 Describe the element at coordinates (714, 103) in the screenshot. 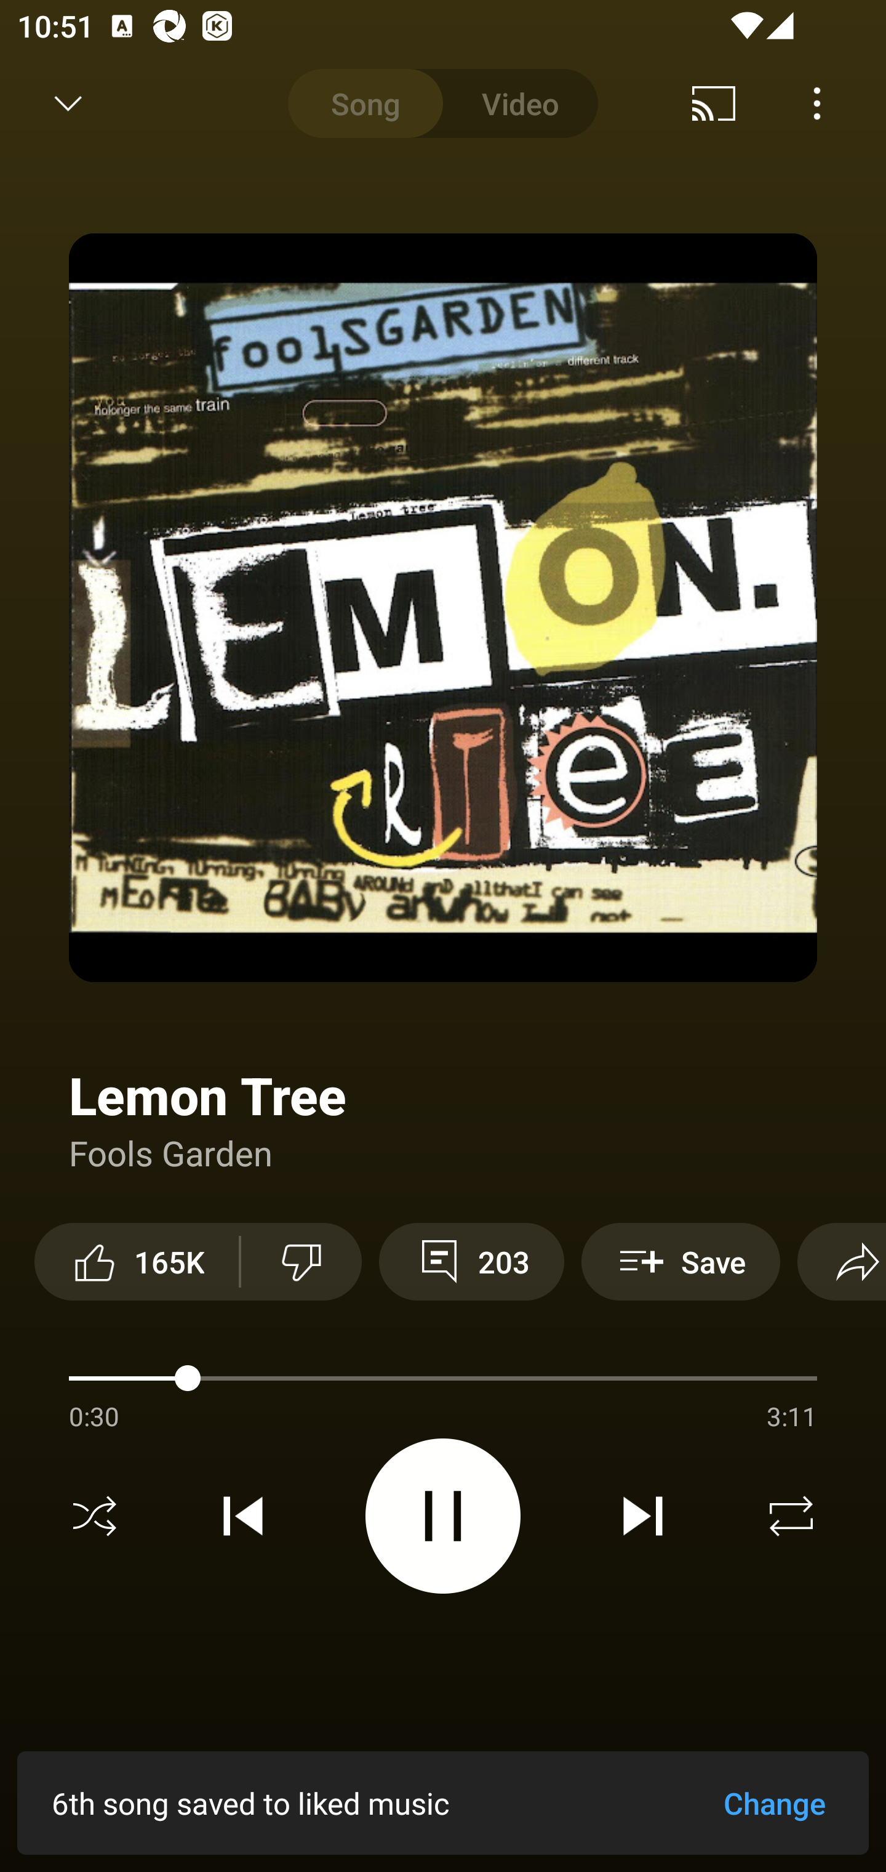

I see `Cast. Disconnected` at that location.